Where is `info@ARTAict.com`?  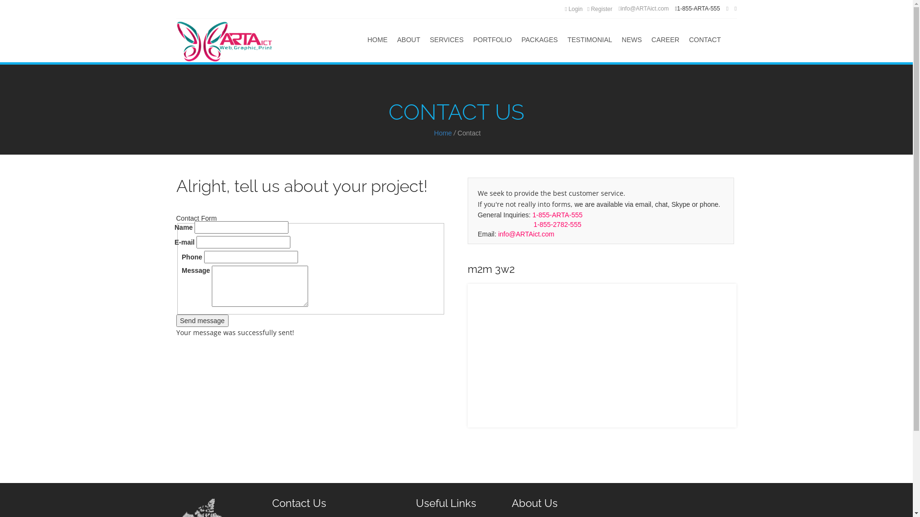
info@ARTAict.com is located at coordinates (644, 9).